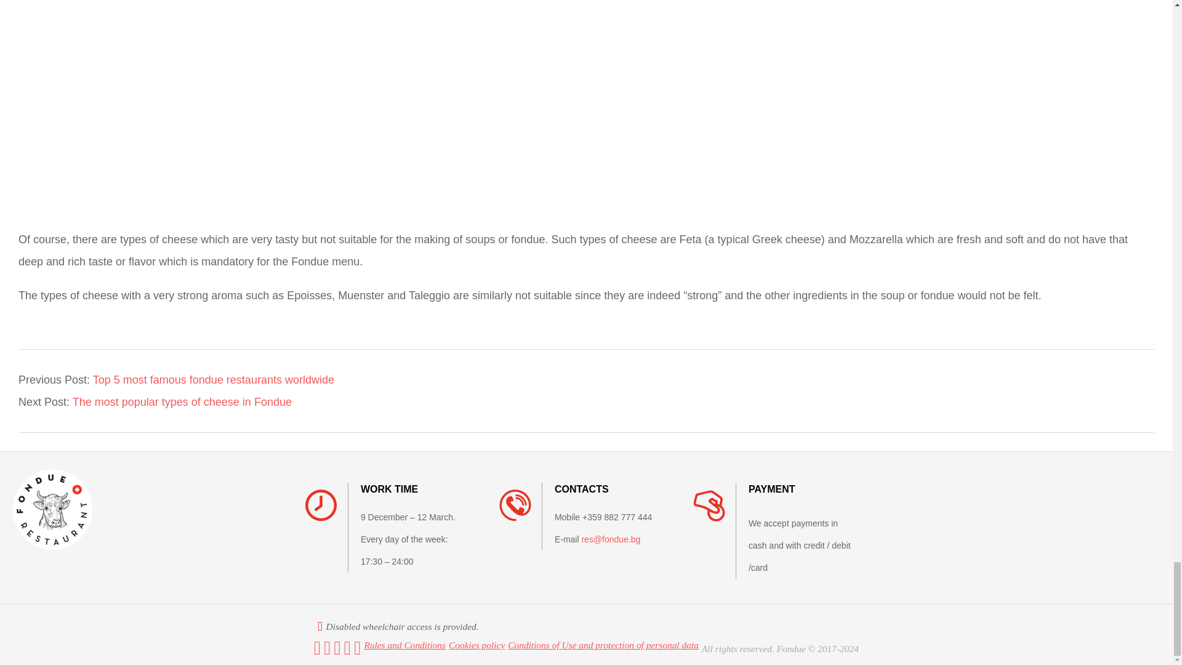 This screenshot has height=665, width=1182. I want to click on The most popular types of cheese in Fondue, so click(182, 401).